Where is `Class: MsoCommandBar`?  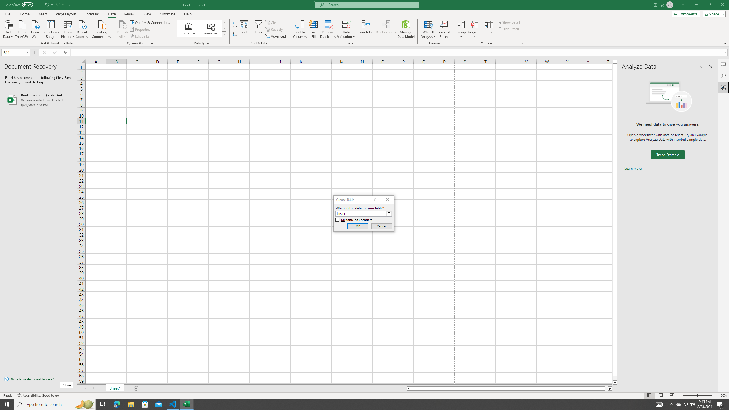 Class: MsoCommandBar is located at coordinates (364, 23).